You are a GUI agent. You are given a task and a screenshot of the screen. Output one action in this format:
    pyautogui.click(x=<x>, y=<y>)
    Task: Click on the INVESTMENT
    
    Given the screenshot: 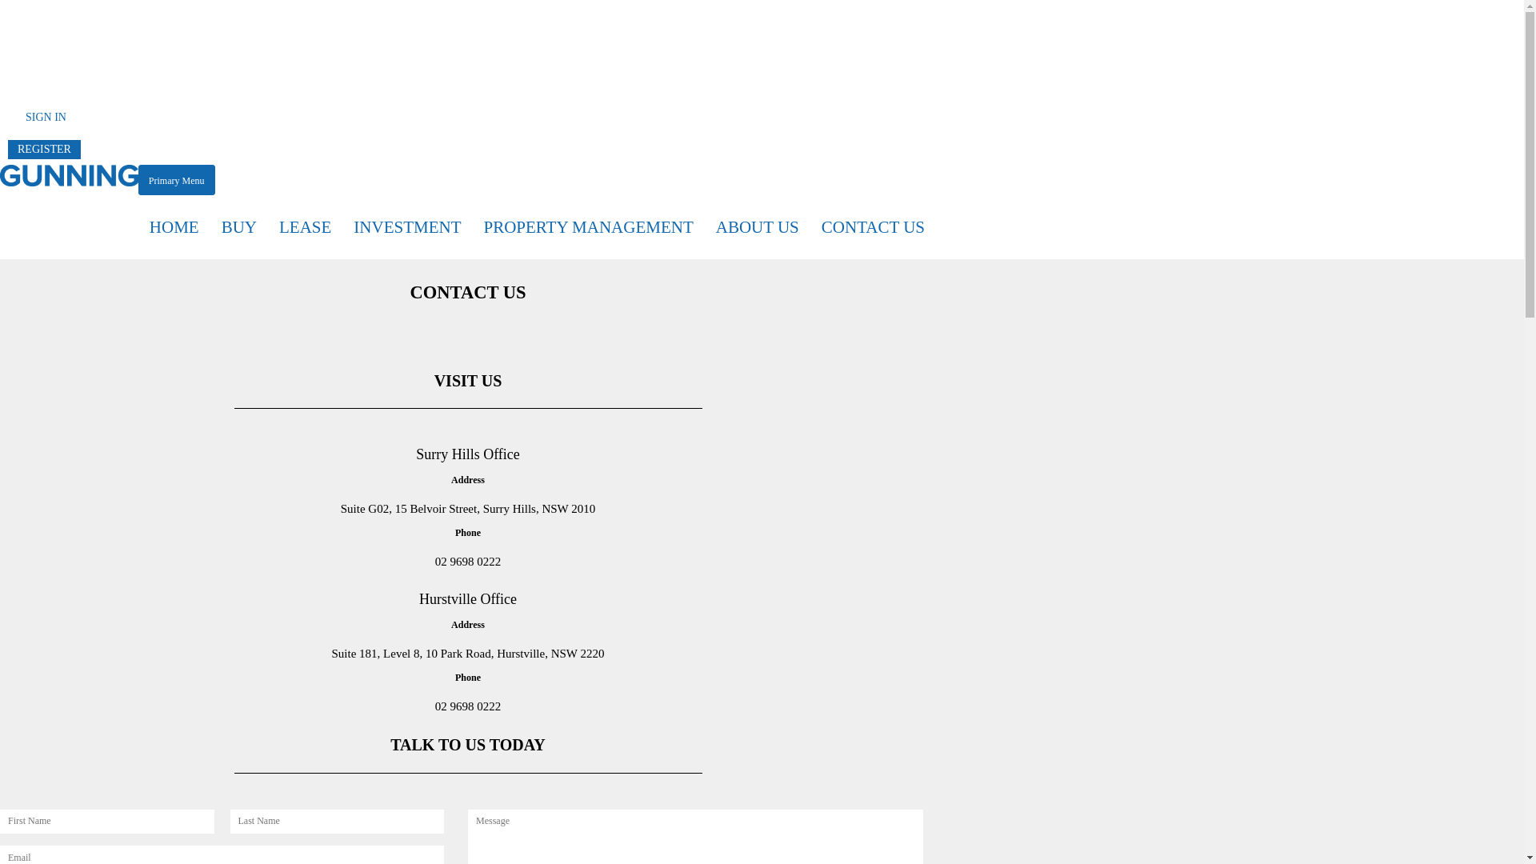 What is the action you would take?
    pyautogui.click(x=407, y=227)
    